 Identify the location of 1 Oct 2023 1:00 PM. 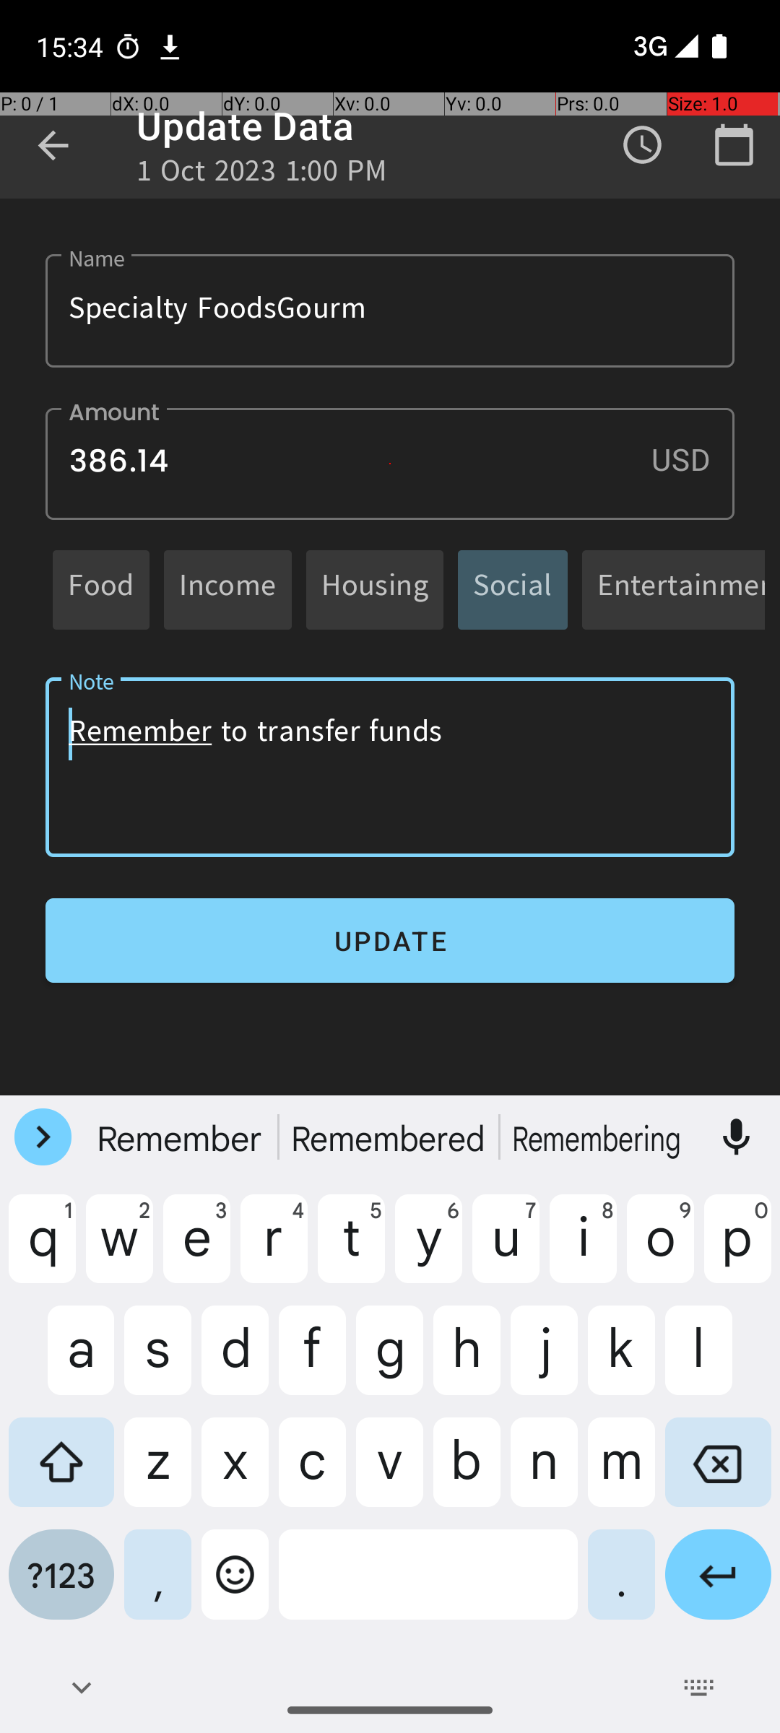
(262, 175).